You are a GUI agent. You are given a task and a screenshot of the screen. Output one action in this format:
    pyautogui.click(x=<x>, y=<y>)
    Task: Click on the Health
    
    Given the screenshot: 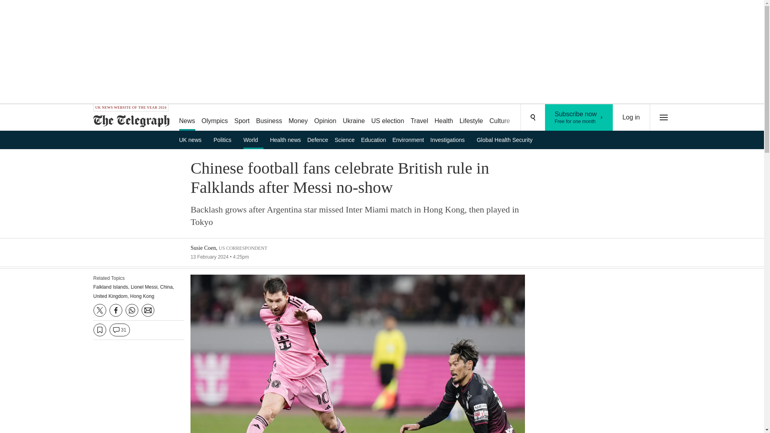 What is the action you would take?
    pyautogui.click(x=444, y=118)
    